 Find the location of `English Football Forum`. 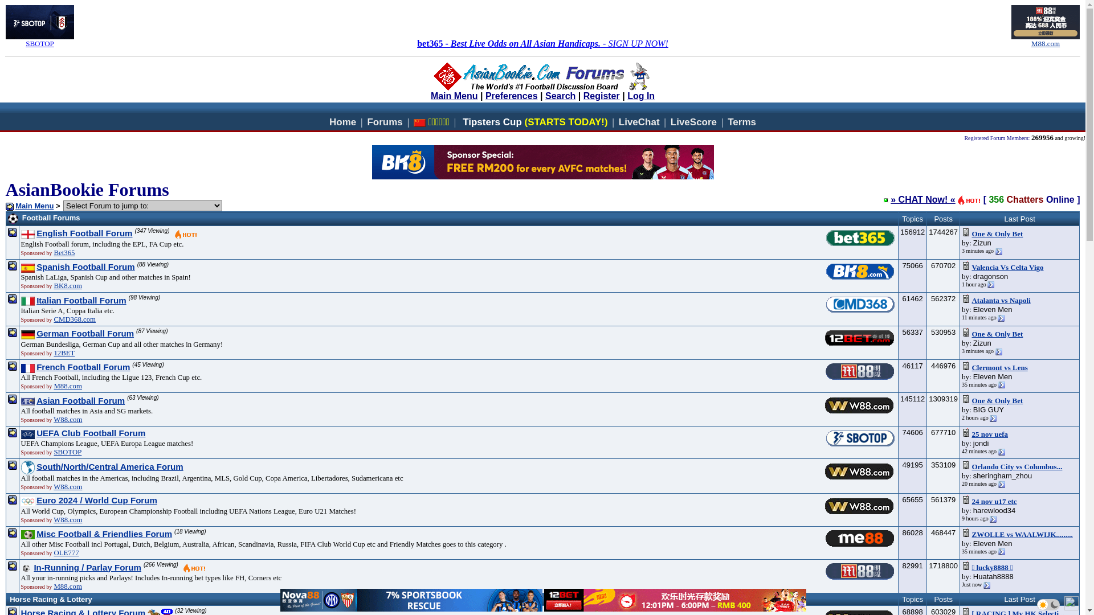

English Football Forum is located at coordinates (84, 233).